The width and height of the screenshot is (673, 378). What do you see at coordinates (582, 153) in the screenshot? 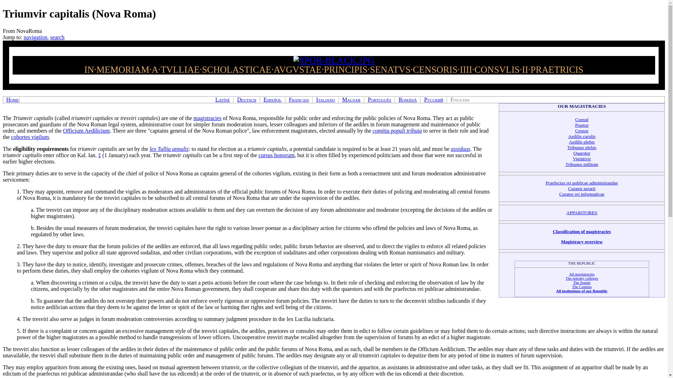
I see `Quaestor` at bounding box center [582, 153].